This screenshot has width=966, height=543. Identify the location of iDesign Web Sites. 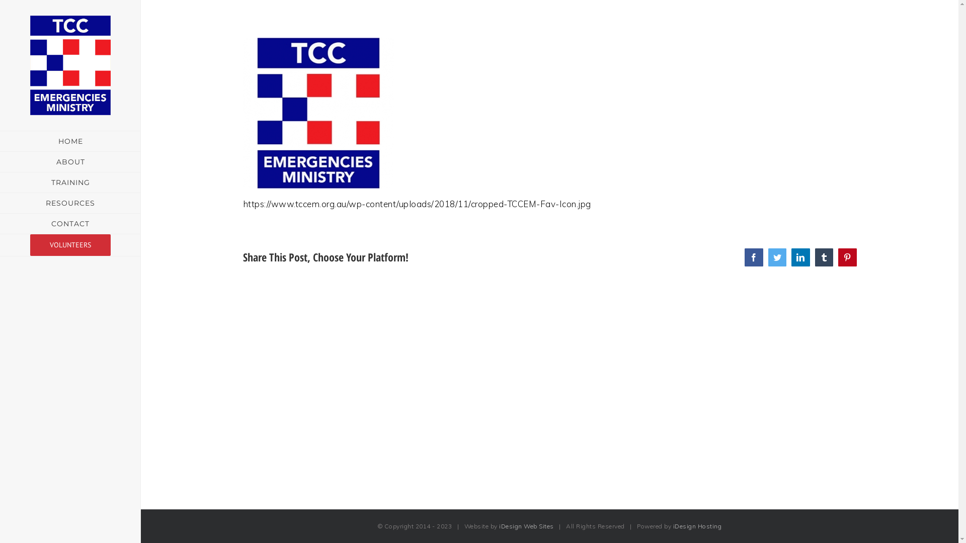
(526, 526).